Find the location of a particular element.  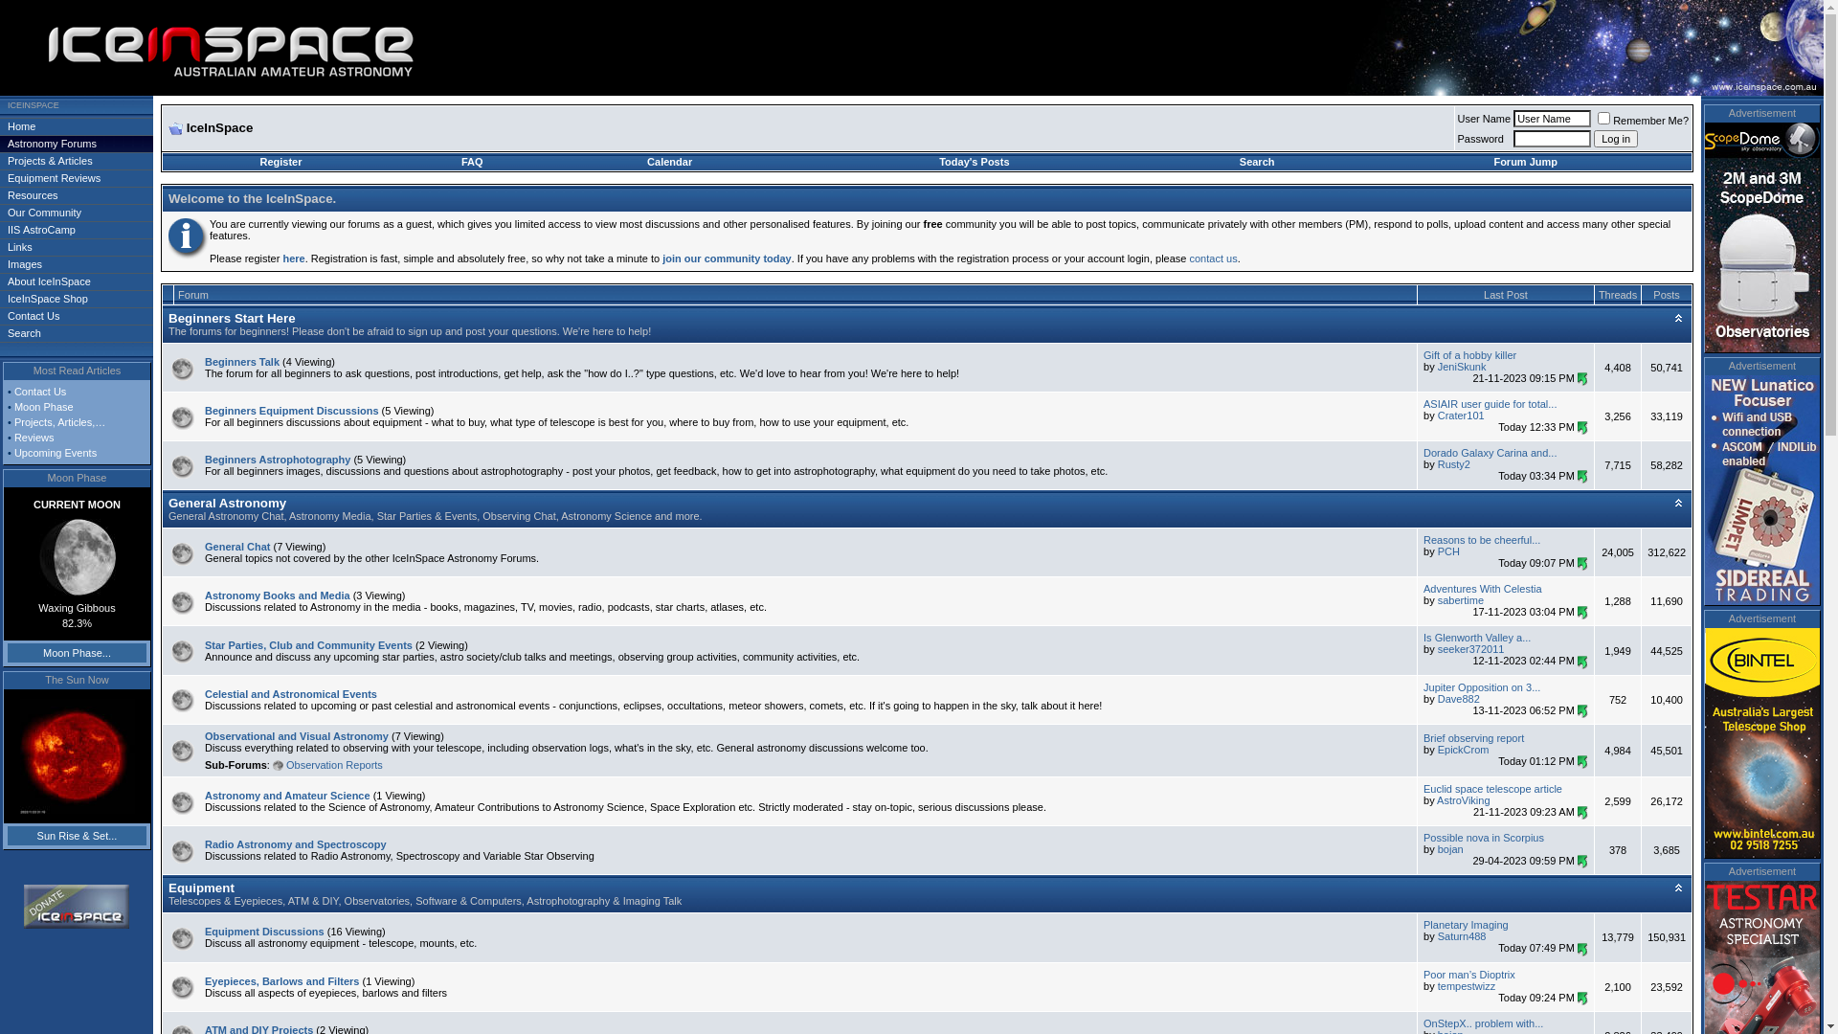

Go to last post is located at coordinates (1583, 862).